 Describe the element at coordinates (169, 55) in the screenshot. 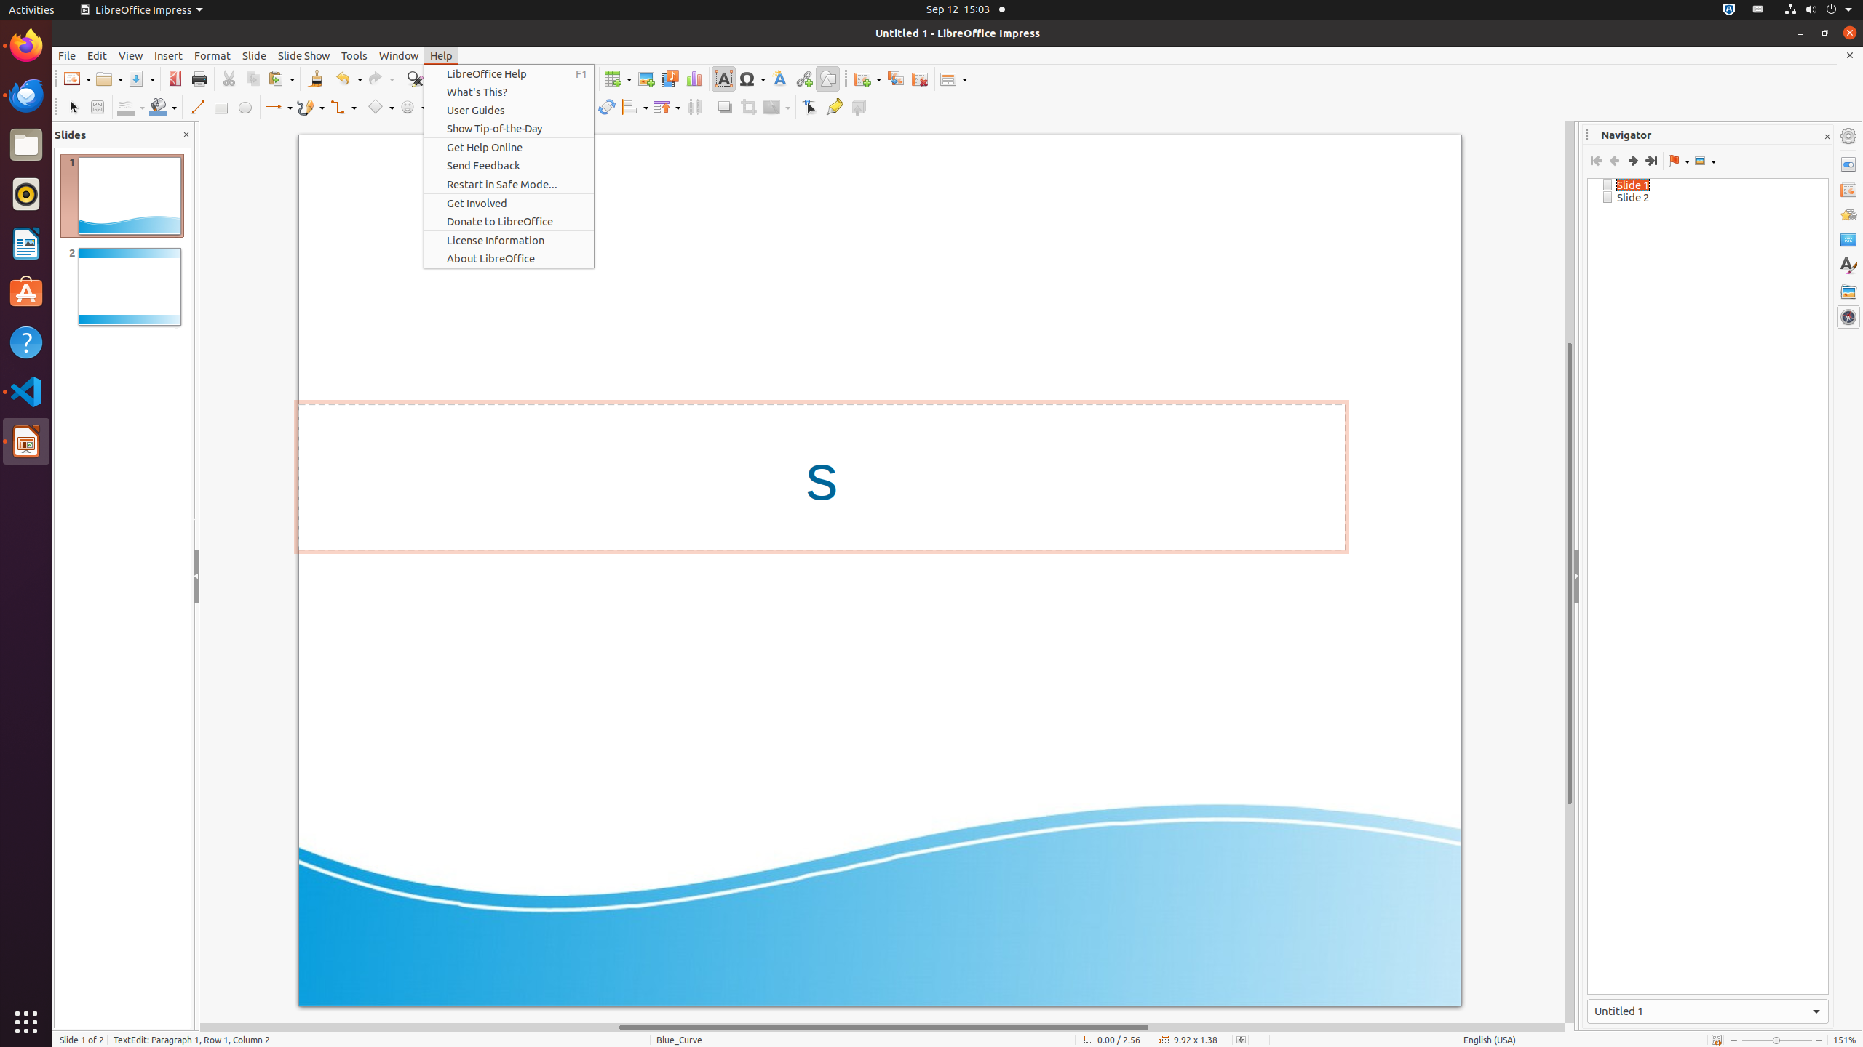

I see `Insert` at that location.